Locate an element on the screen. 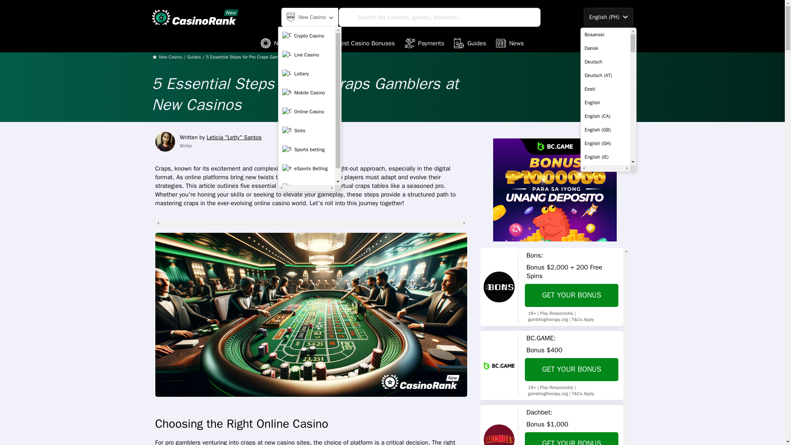  Sports betting is located at coordinates (307, 150).